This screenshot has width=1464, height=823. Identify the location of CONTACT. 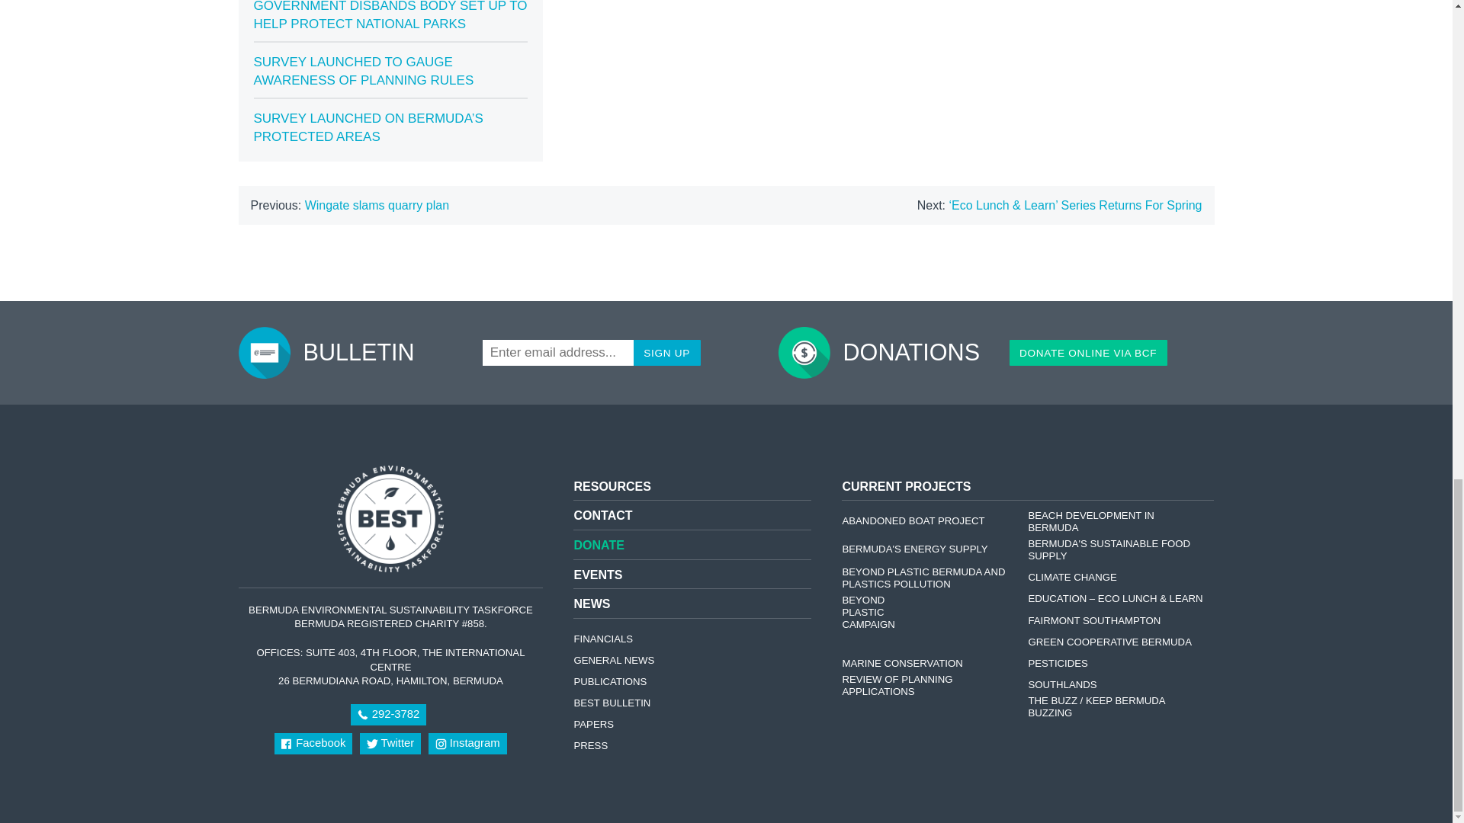
(602, 515).